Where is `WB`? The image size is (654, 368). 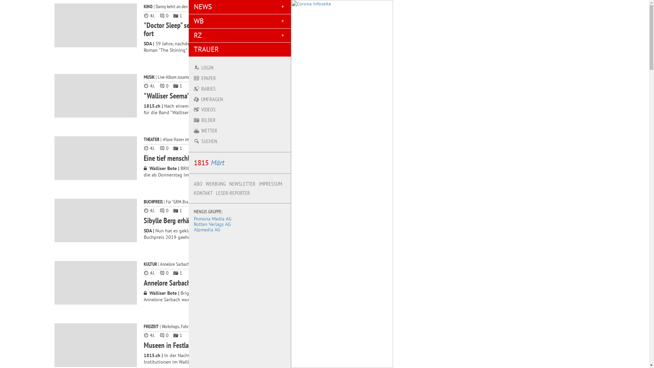
WB is located at coordinates (240, 21).